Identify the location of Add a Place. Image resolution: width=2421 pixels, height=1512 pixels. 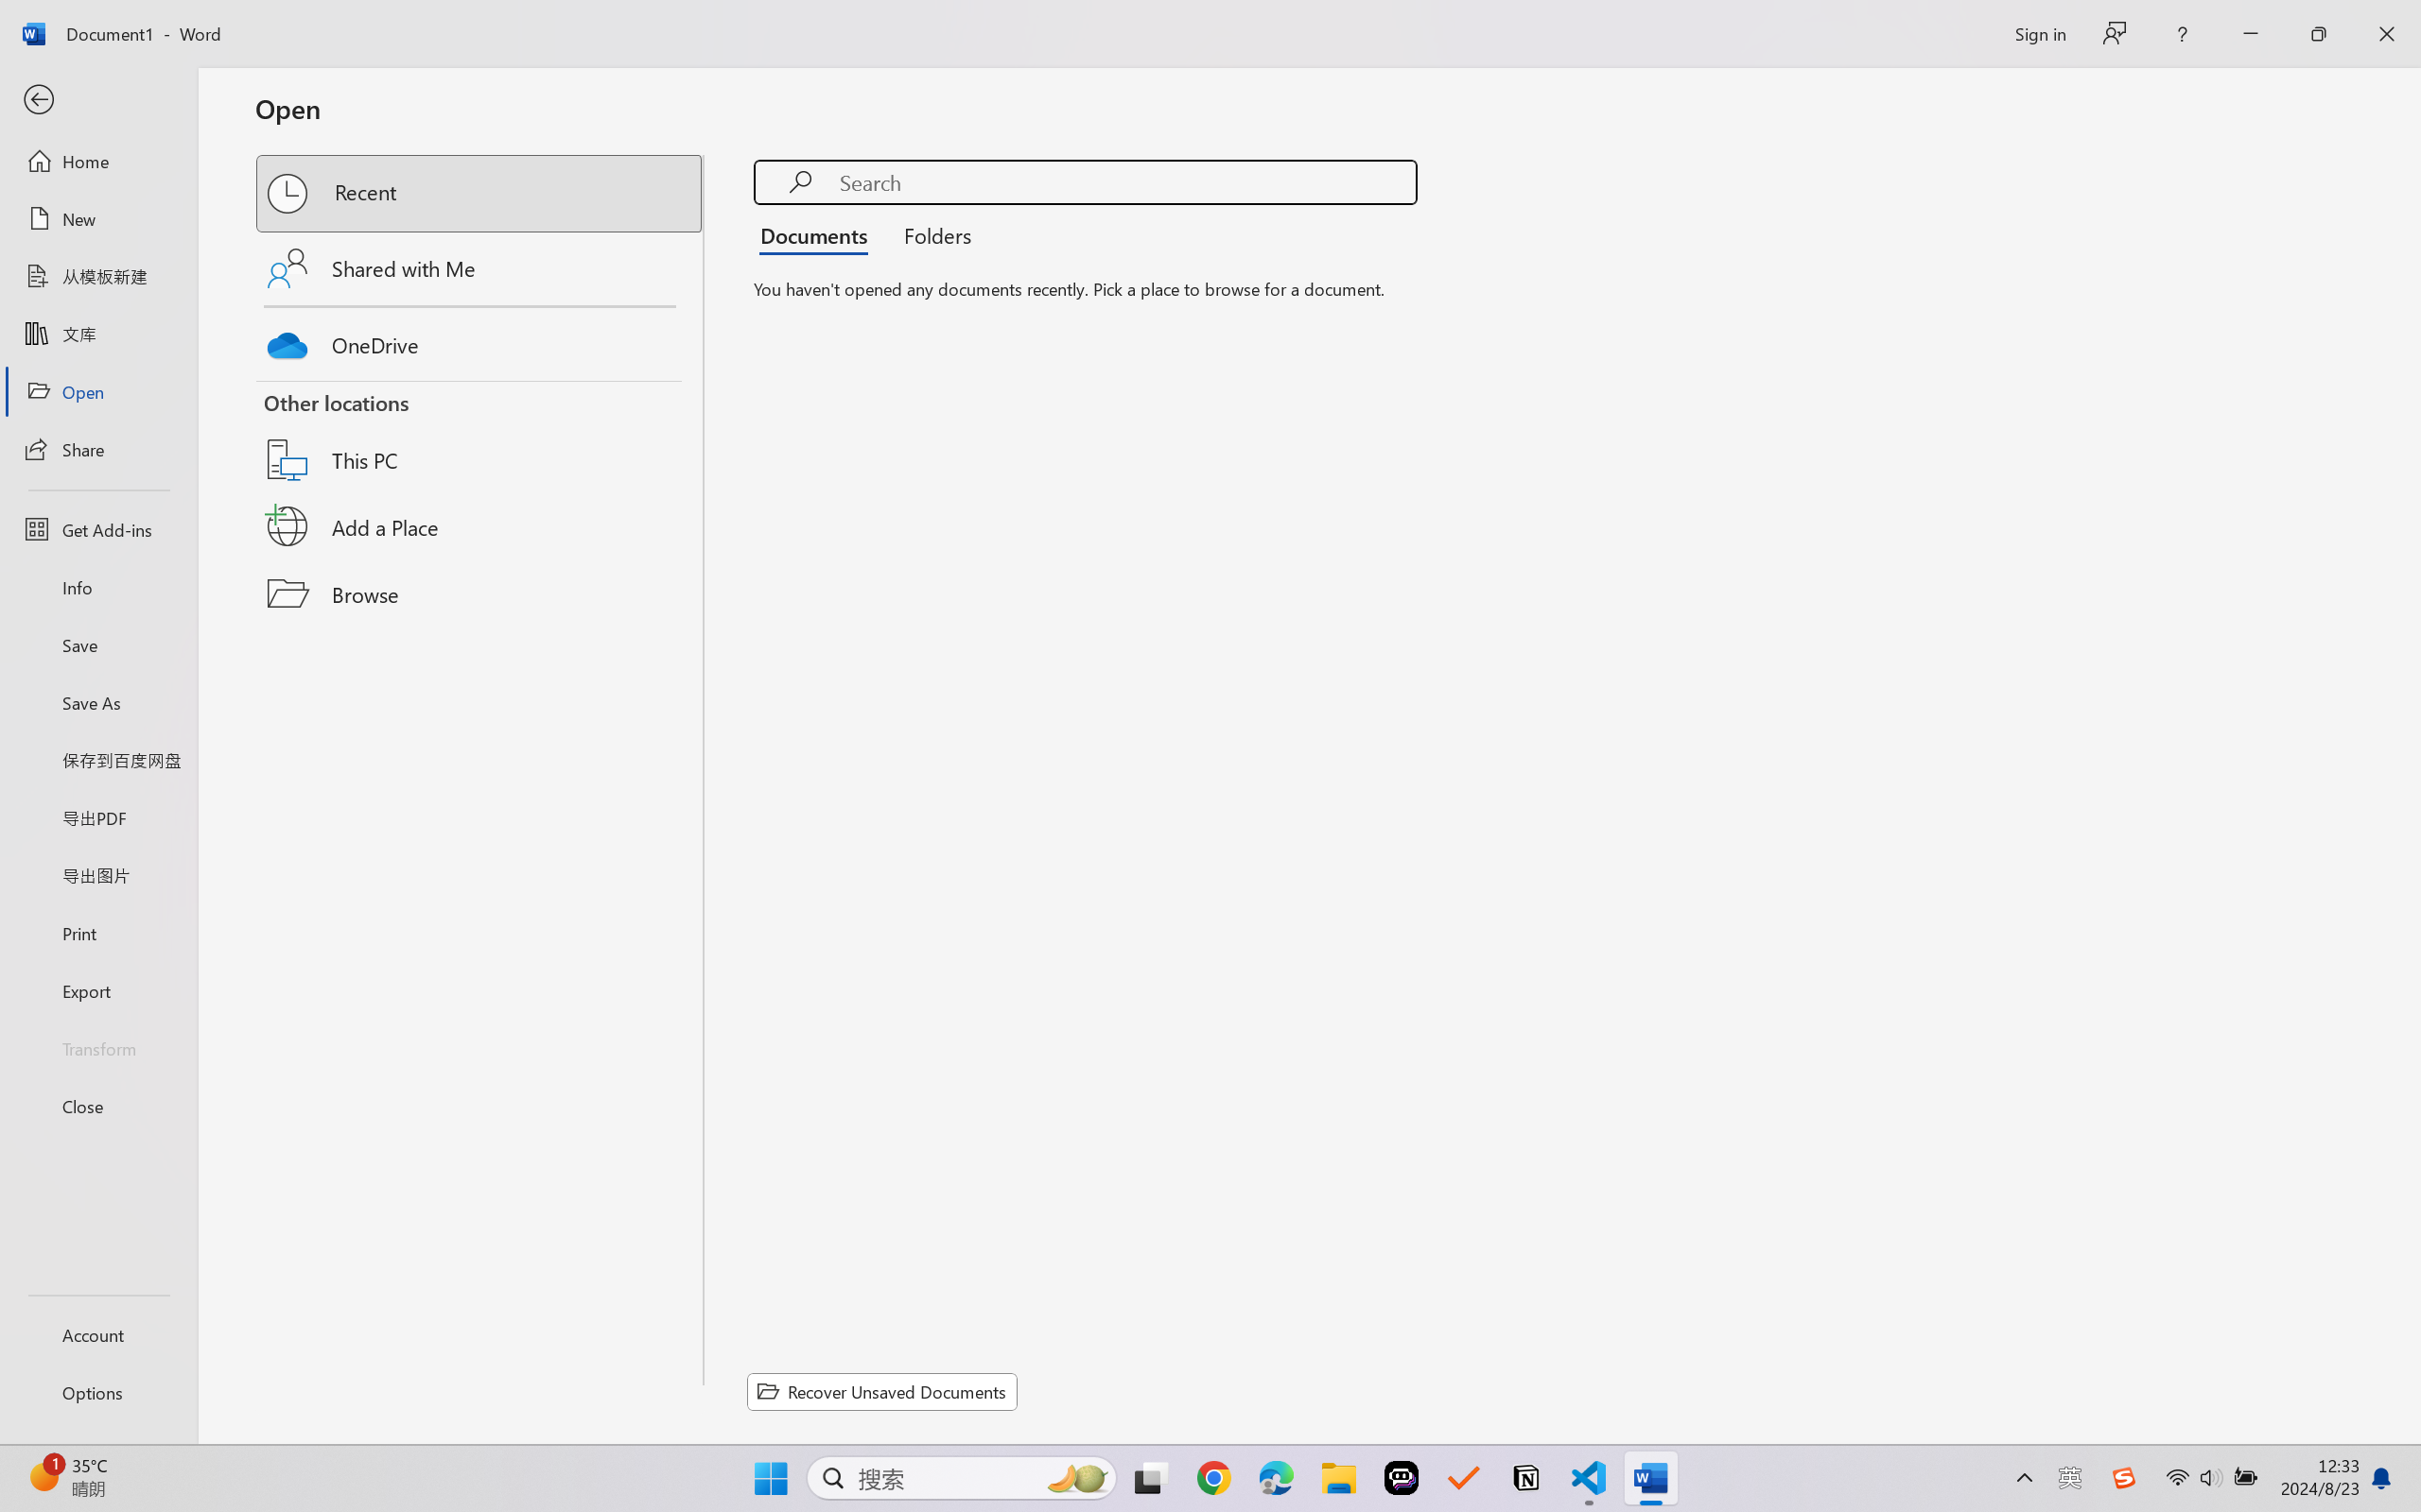
(480, 526).